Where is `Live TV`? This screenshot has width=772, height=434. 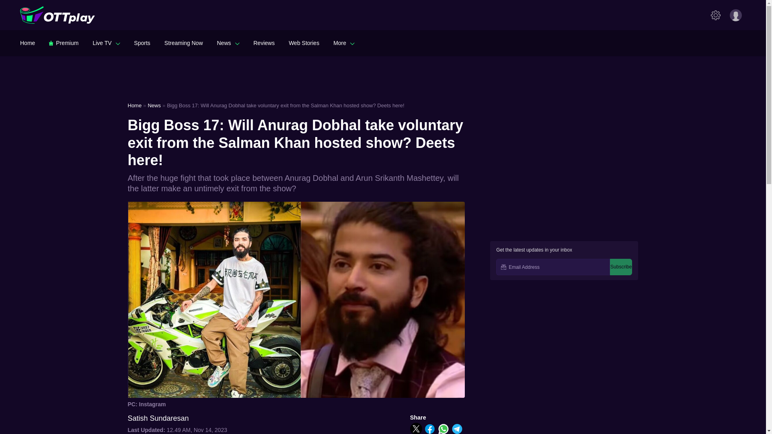
Live TV is located at coordinates (106, 43).